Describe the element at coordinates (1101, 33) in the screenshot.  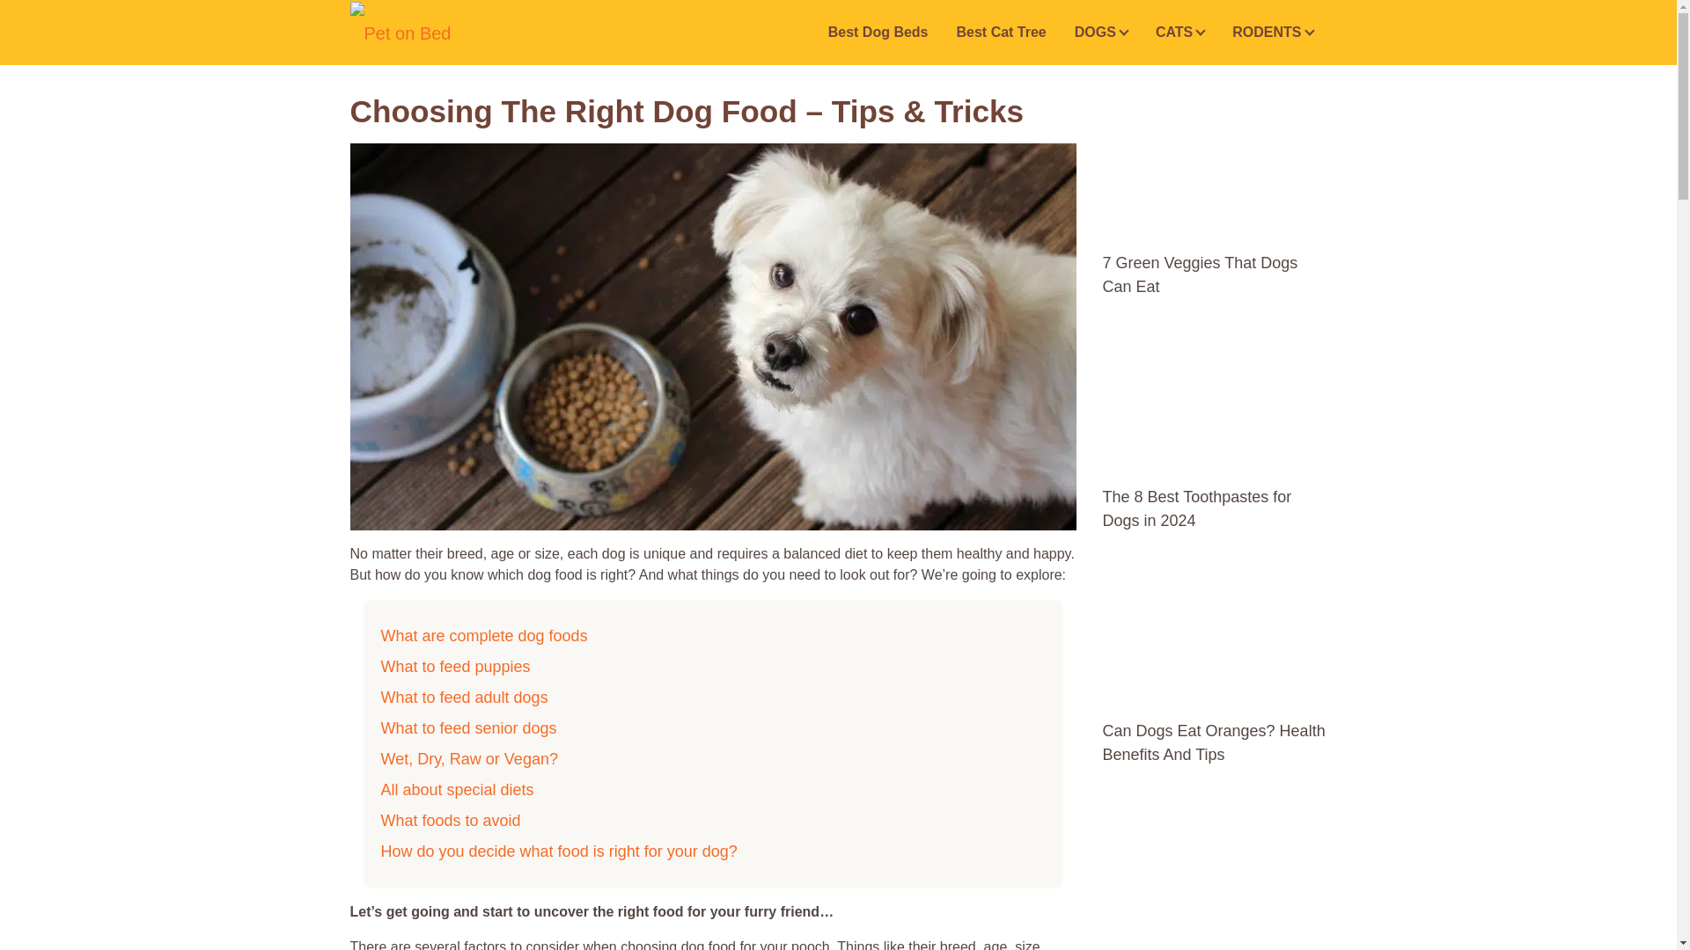
I see `DOGS` at that location.